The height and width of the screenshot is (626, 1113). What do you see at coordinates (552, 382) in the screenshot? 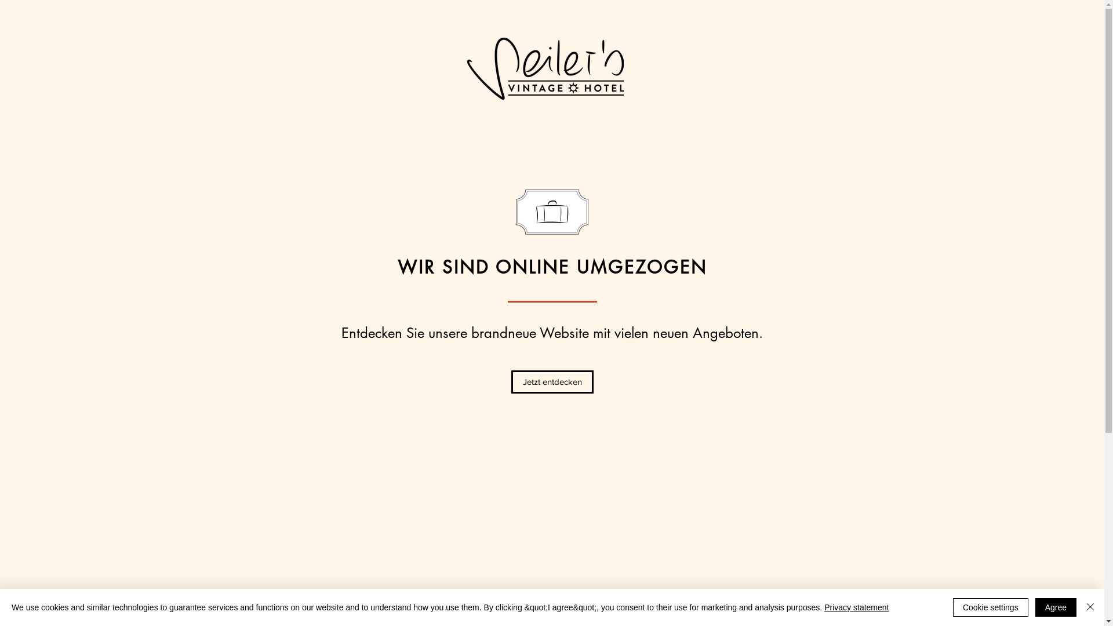
I see `Jetzt entdecken` at bounding box center [552, 382].